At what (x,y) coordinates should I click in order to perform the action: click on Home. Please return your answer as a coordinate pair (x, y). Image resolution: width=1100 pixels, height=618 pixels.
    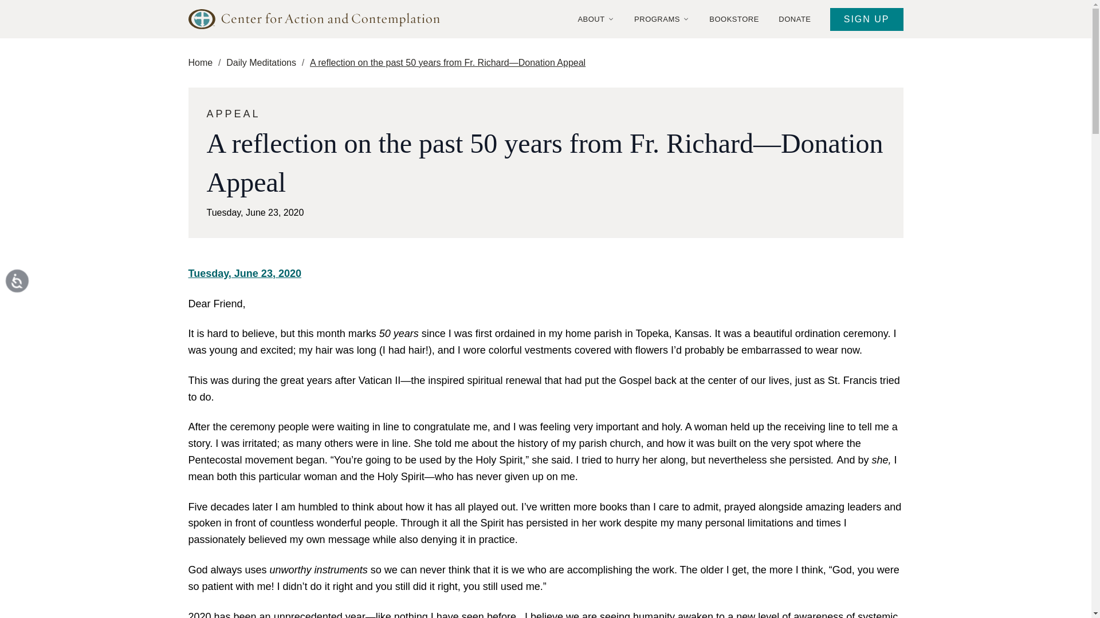
    Looking at the image, I should click on (200, 63).